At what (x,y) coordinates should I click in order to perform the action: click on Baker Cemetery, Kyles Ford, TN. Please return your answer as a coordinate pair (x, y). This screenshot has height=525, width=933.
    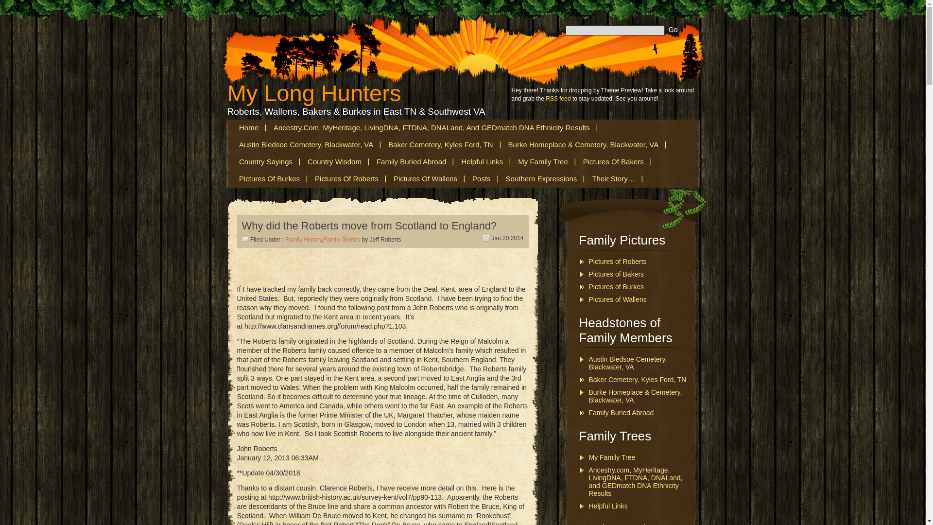
    Looking at the image, I should click on (441, 145).